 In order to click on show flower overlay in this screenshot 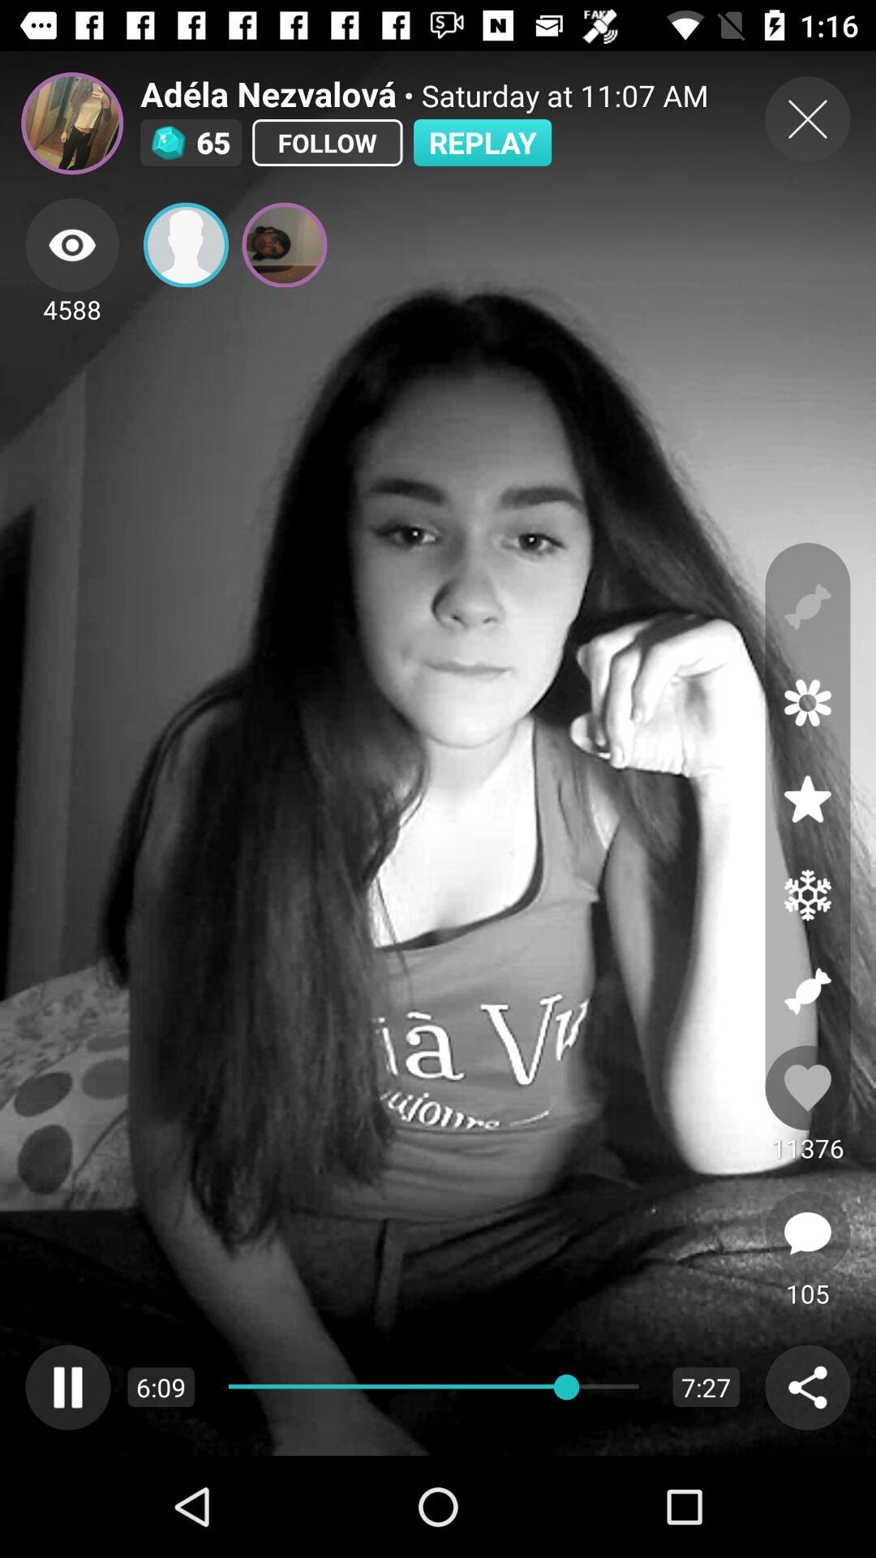, I will do `click(808, 703)`.